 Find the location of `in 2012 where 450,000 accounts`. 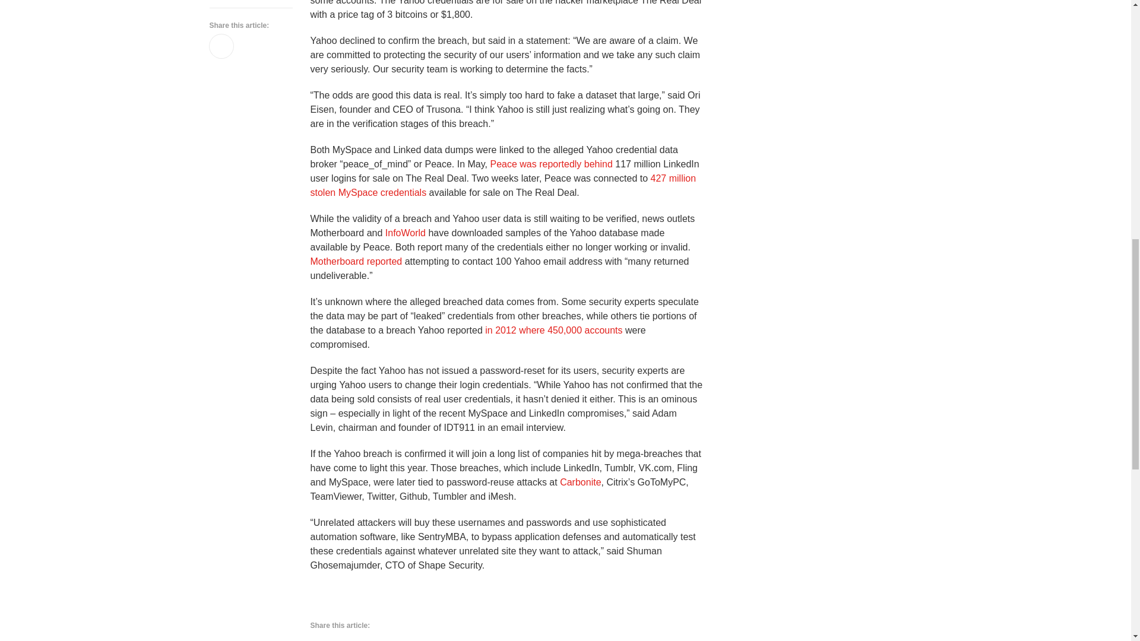

in 2012 where 450,000 accounts is located at coordinates (553, 330).